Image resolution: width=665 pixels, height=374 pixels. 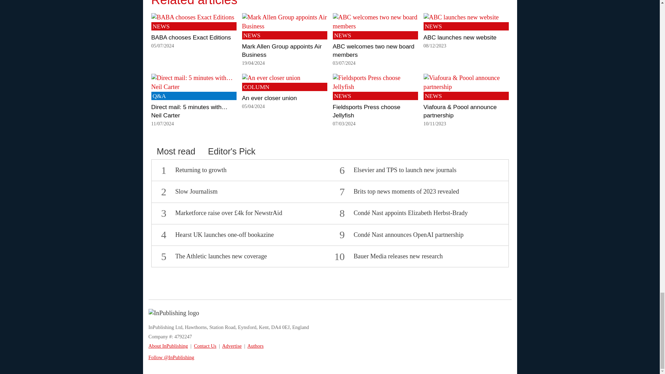 What do you see at coordinates (406, 191) in the screenshot?
I see `Brits top news moments of 2023 revealed` at bounding box center [406, 191].